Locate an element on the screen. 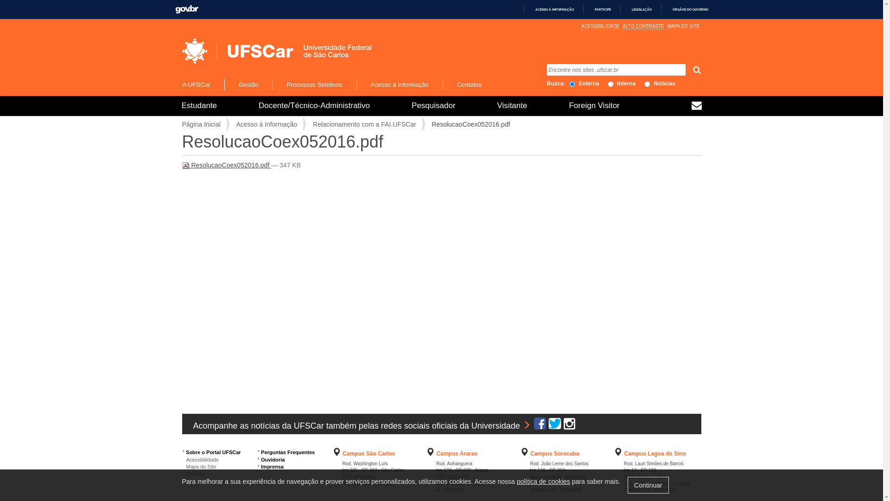 The height and width of the screenshot is (501, 890). Encontre nos sites .ufscar.br is located at coordinates (617, 70).